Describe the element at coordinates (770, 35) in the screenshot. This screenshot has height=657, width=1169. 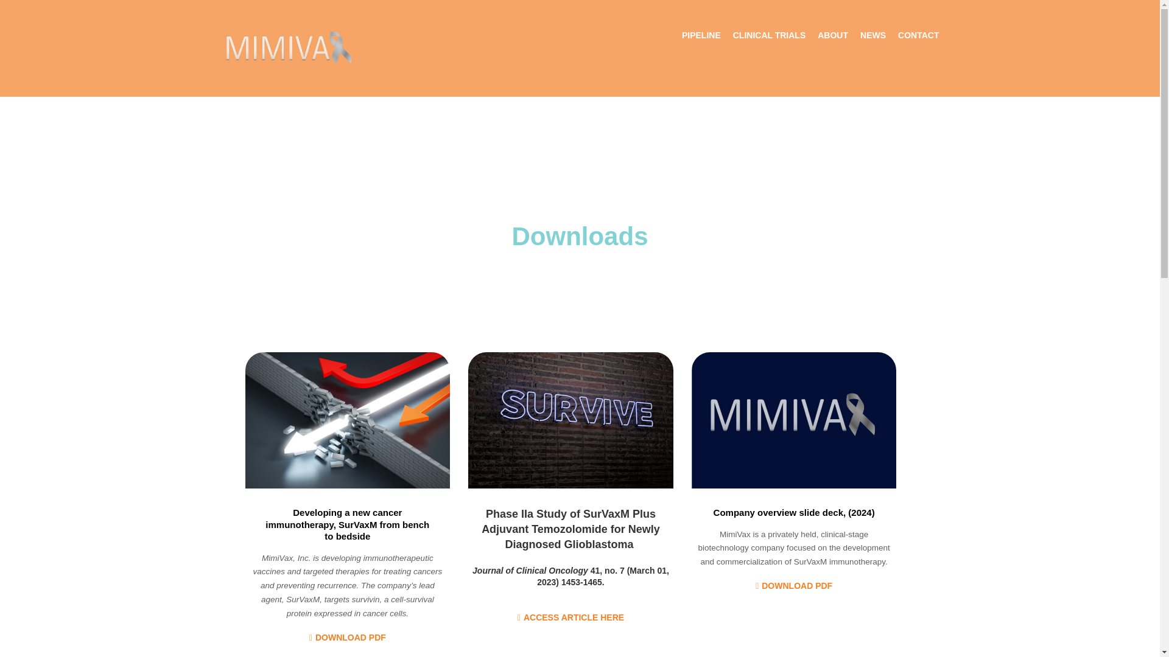
I see `CLINICAL TRIALS` at that location.